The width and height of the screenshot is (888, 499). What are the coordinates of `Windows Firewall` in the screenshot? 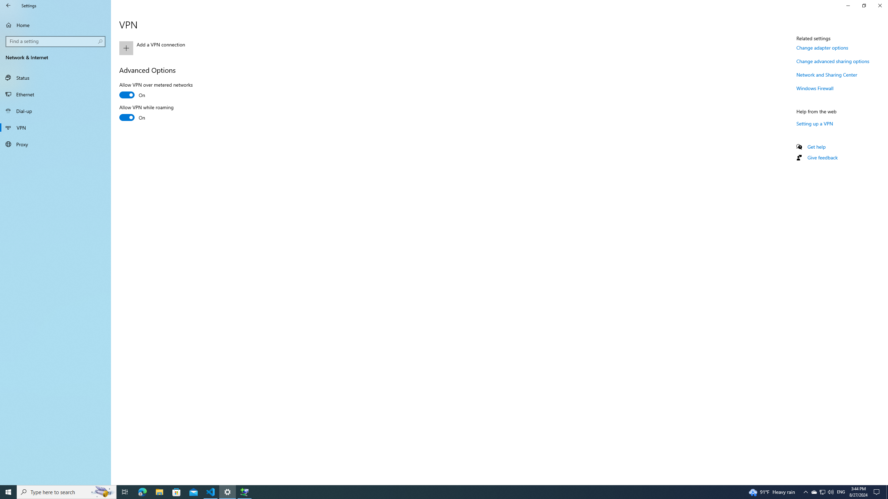 It's located at (815, 88).